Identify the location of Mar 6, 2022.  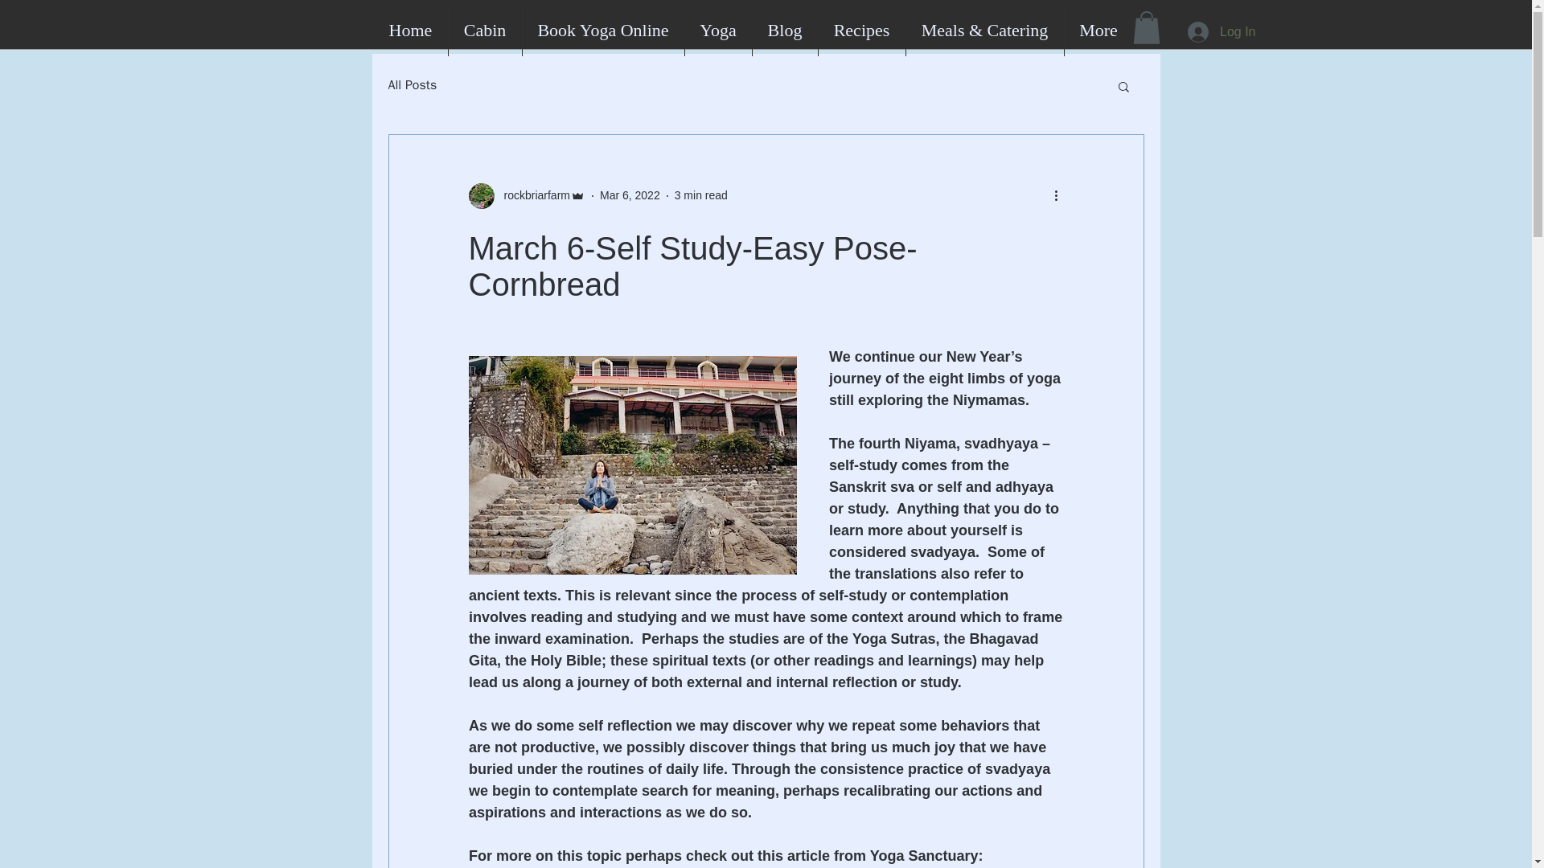
(630, 194).